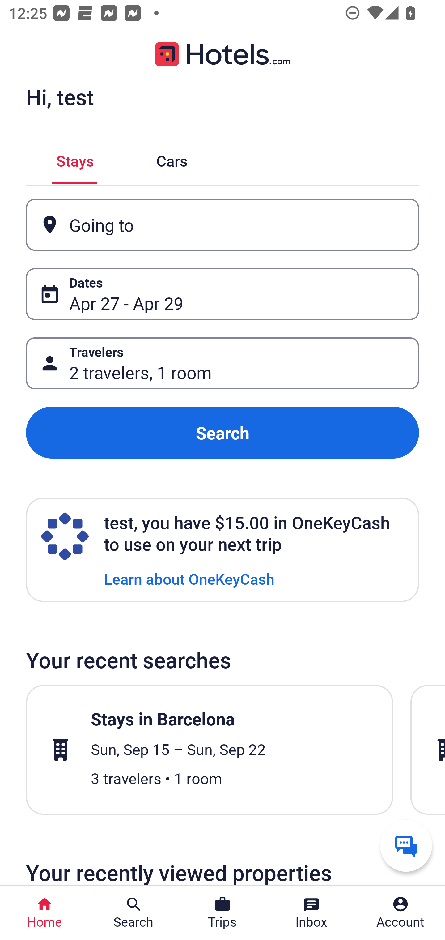 Image resolution: width=445 pixels, height=940 pixels. Describe the element at coordinates (311, 913) in the screenshot. I see `Inbox Inbox Button` at that location.